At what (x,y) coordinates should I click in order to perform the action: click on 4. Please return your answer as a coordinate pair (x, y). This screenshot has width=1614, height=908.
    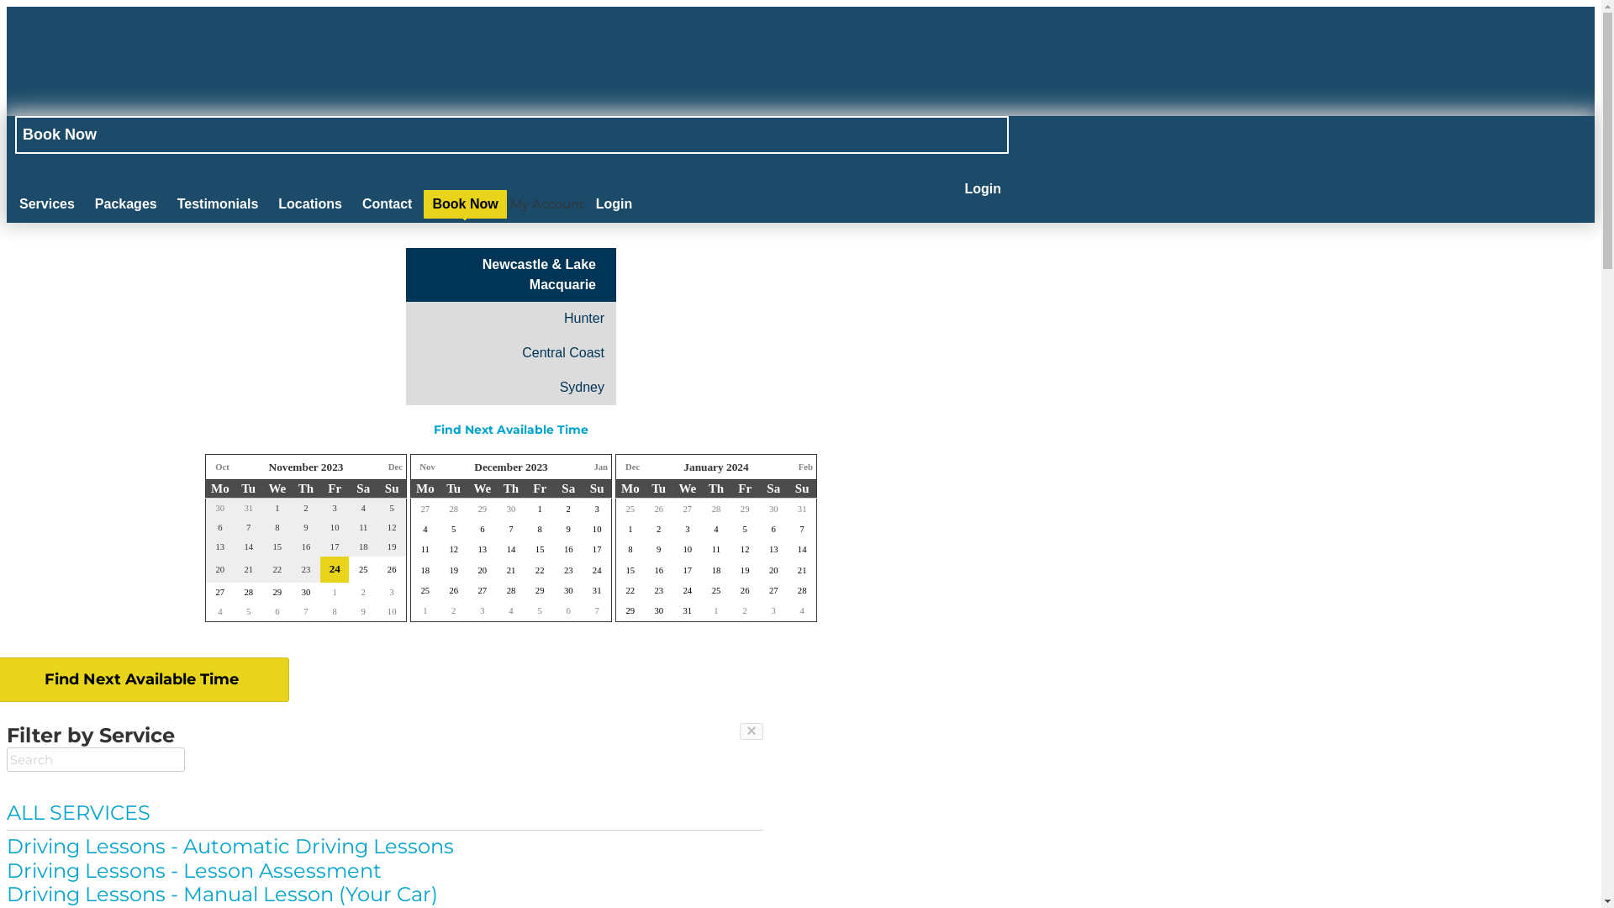
    Looking at the image, I should click on (802, 610).